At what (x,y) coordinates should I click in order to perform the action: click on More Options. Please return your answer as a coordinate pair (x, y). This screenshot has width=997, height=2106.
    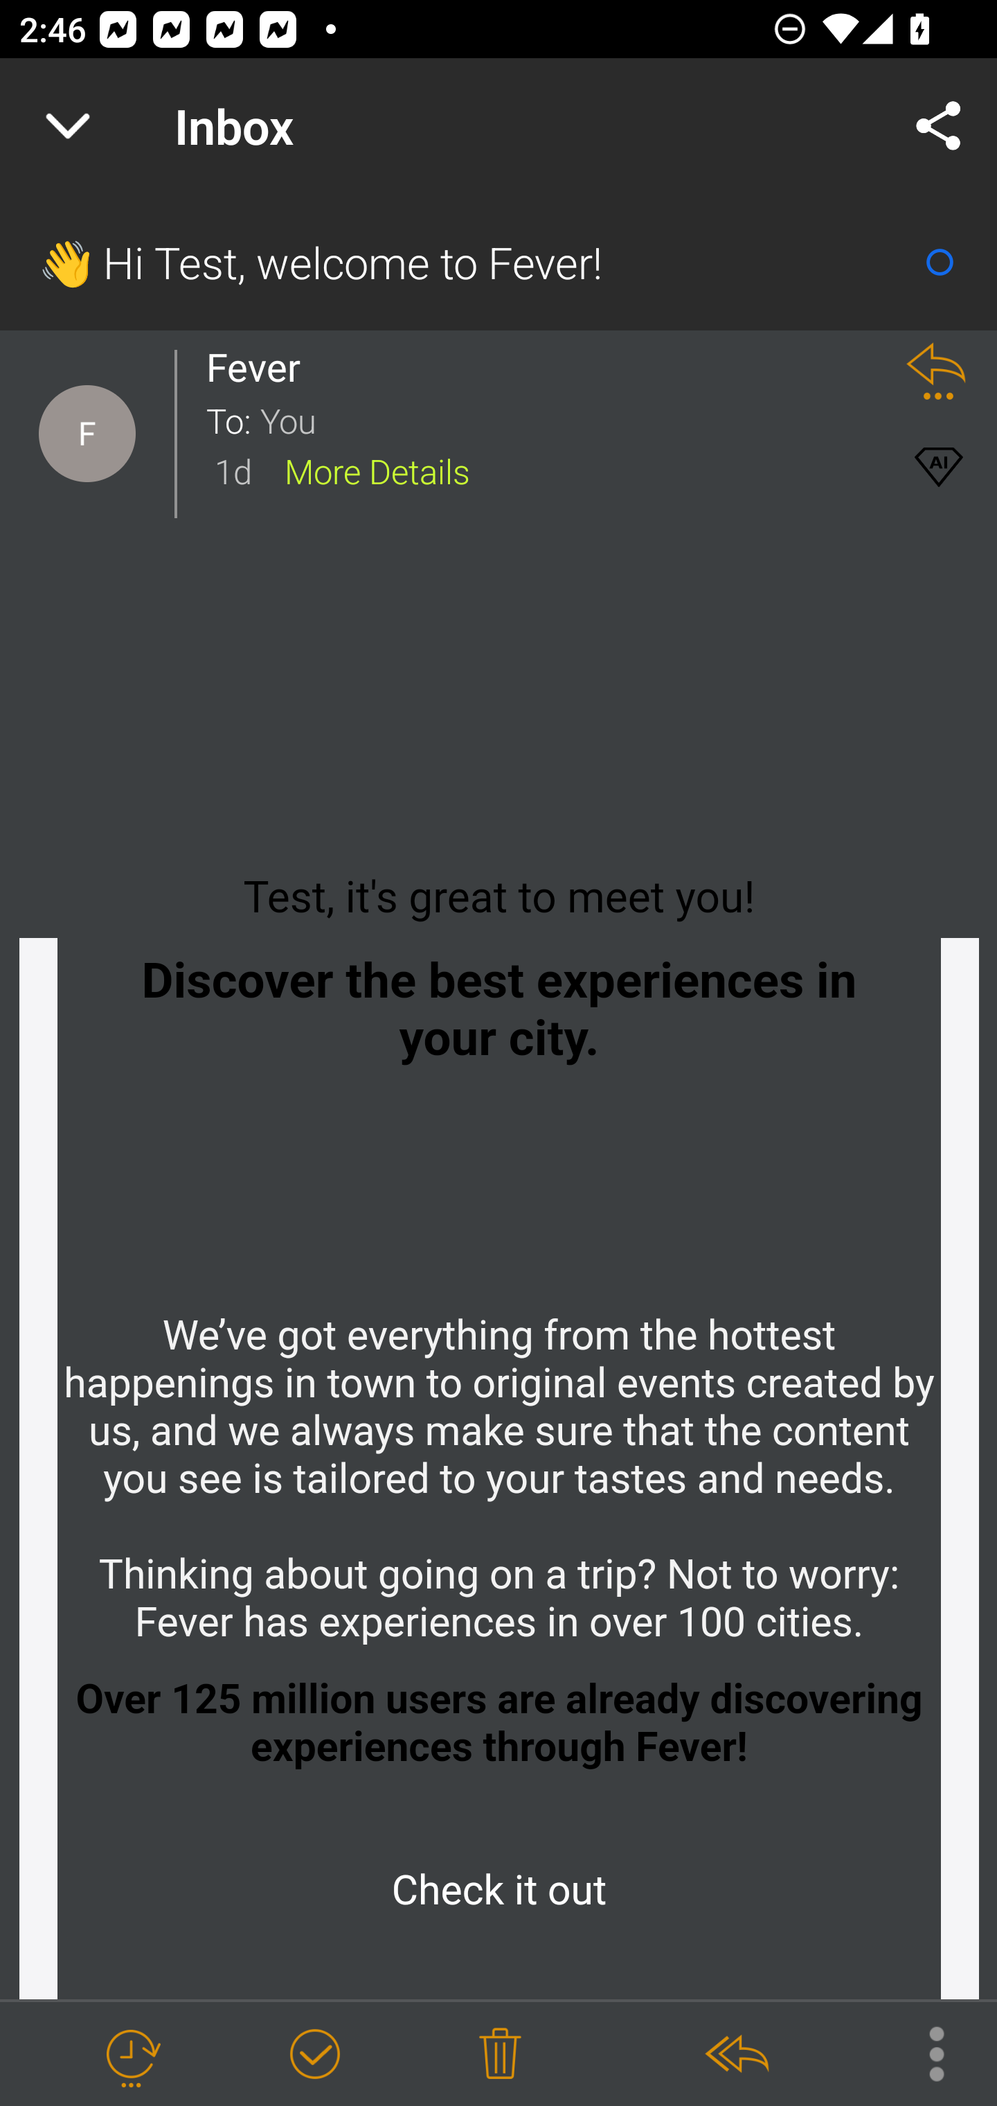
    Looking at the image, I should click on (923, 2052).